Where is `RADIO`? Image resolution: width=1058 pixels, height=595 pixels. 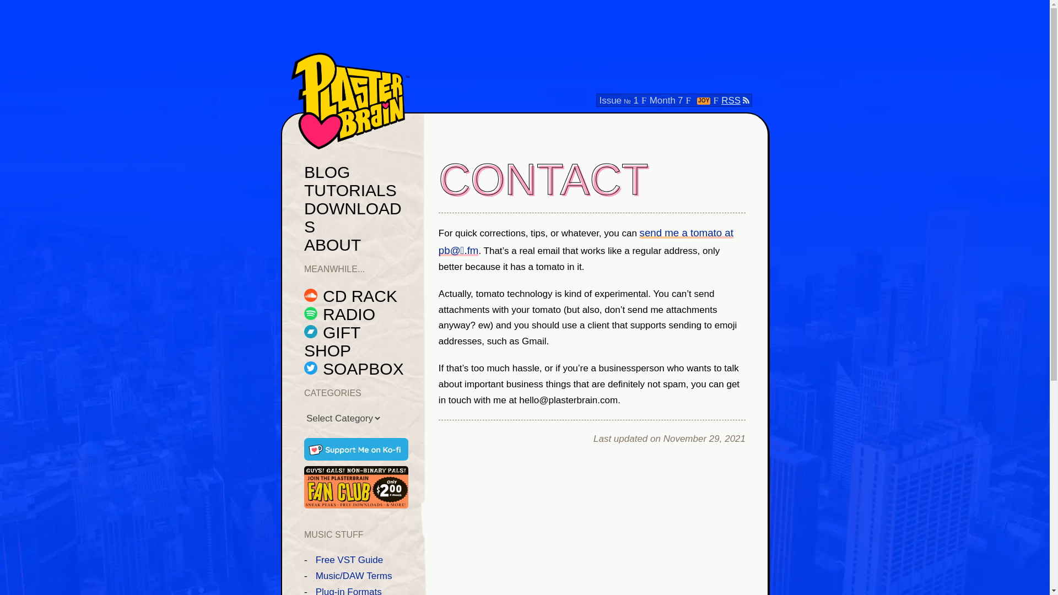
RADIO is located at coordinates (339, 314).